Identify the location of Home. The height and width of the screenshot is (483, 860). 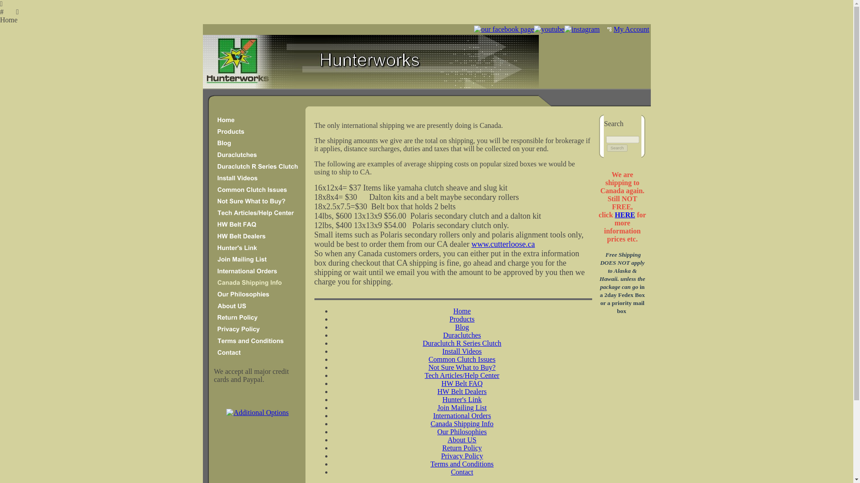
(461, 311).